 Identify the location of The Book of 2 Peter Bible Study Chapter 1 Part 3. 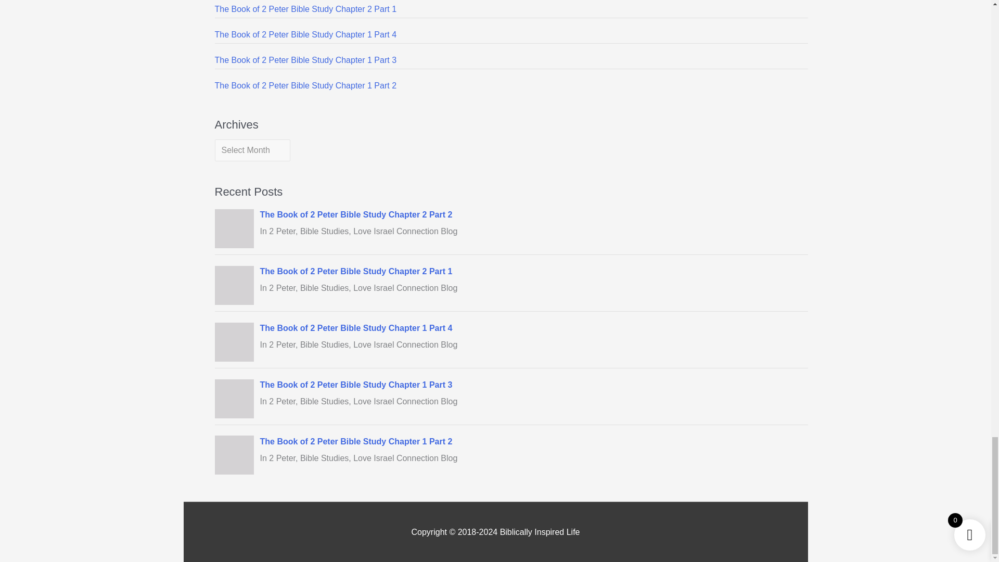
(305, 60).